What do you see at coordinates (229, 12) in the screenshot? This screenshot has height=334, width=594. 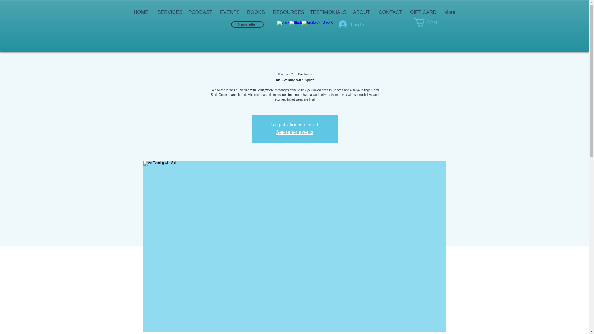 I see `EVENTS` at bounding box center [229, 12].